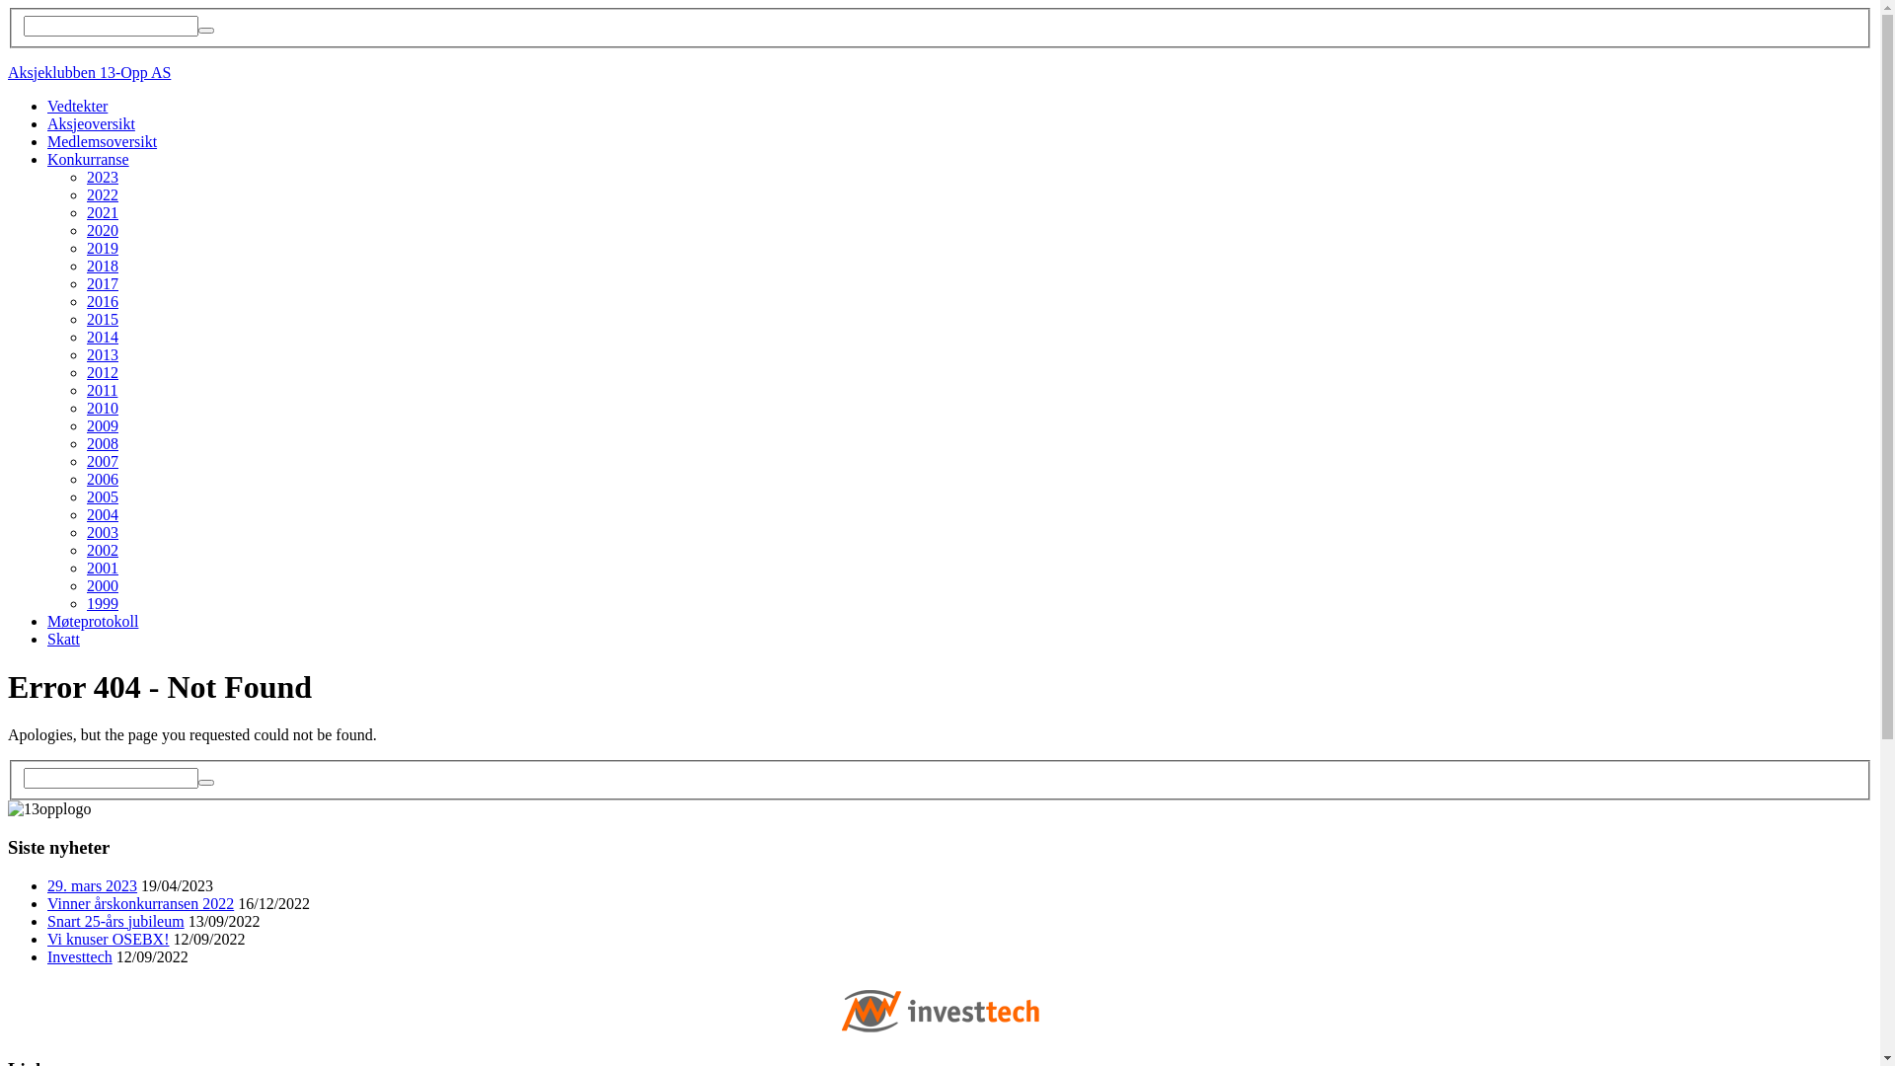 The image size is (1895, 1066). Describe the element at coordinates (103, 302) in the screenshot. I see `2016` at that location.